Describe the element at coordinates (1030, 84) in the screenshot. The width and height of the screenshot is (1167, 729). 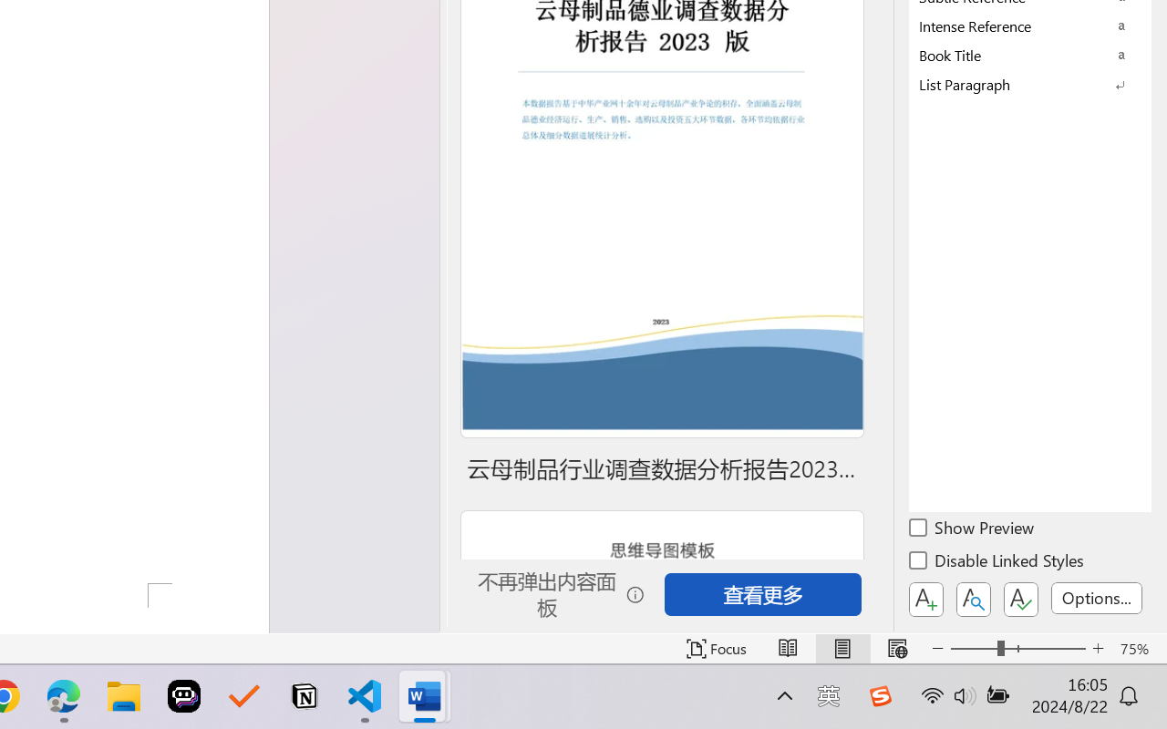
I see `List Paragraph` at that location.